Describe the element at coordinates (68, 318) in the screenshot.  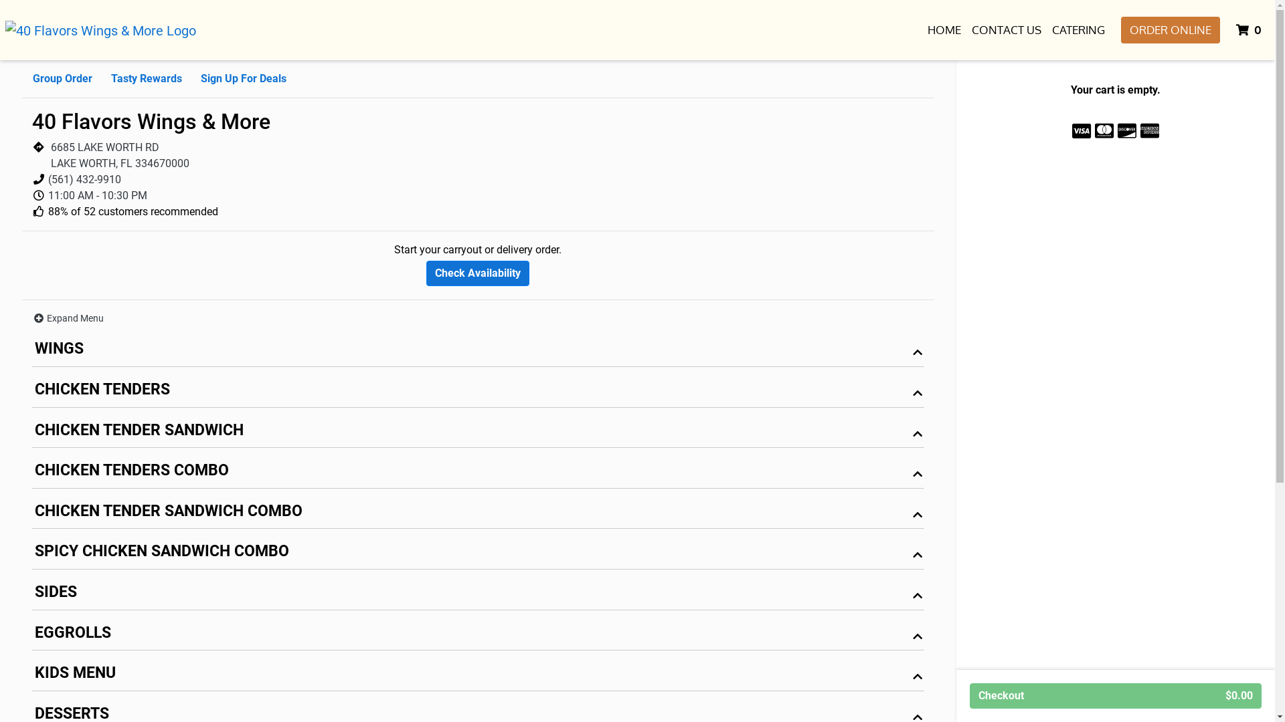
I see `Expand Menu` at that location.